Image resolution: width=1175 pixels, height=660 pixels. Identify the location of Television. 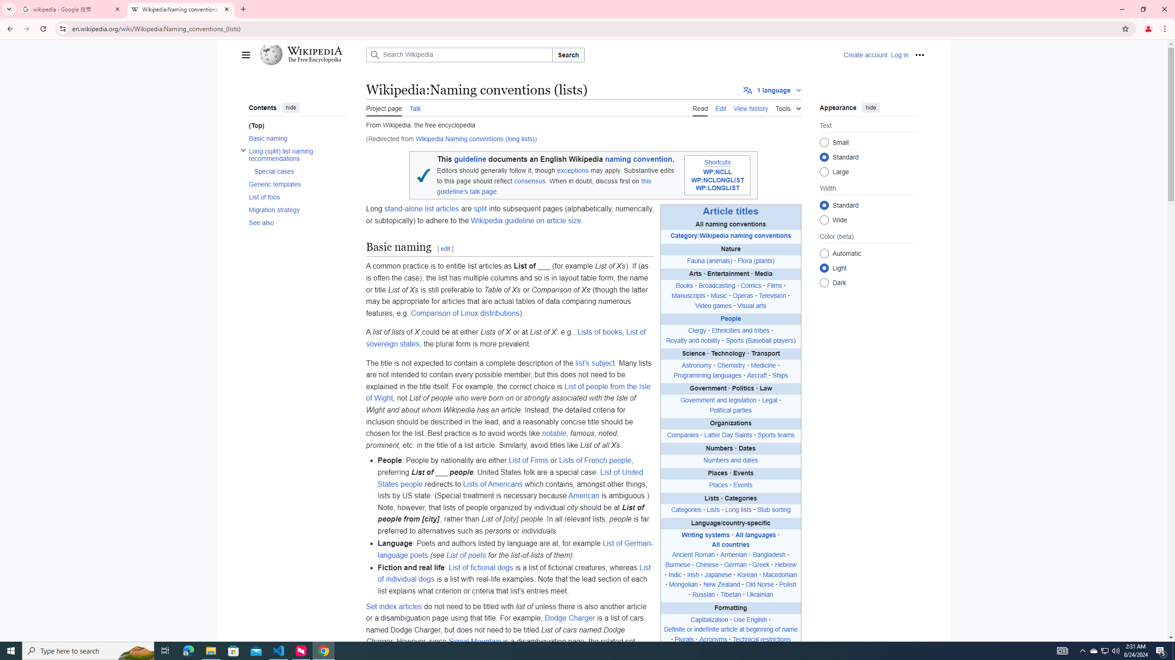
(772, 295).